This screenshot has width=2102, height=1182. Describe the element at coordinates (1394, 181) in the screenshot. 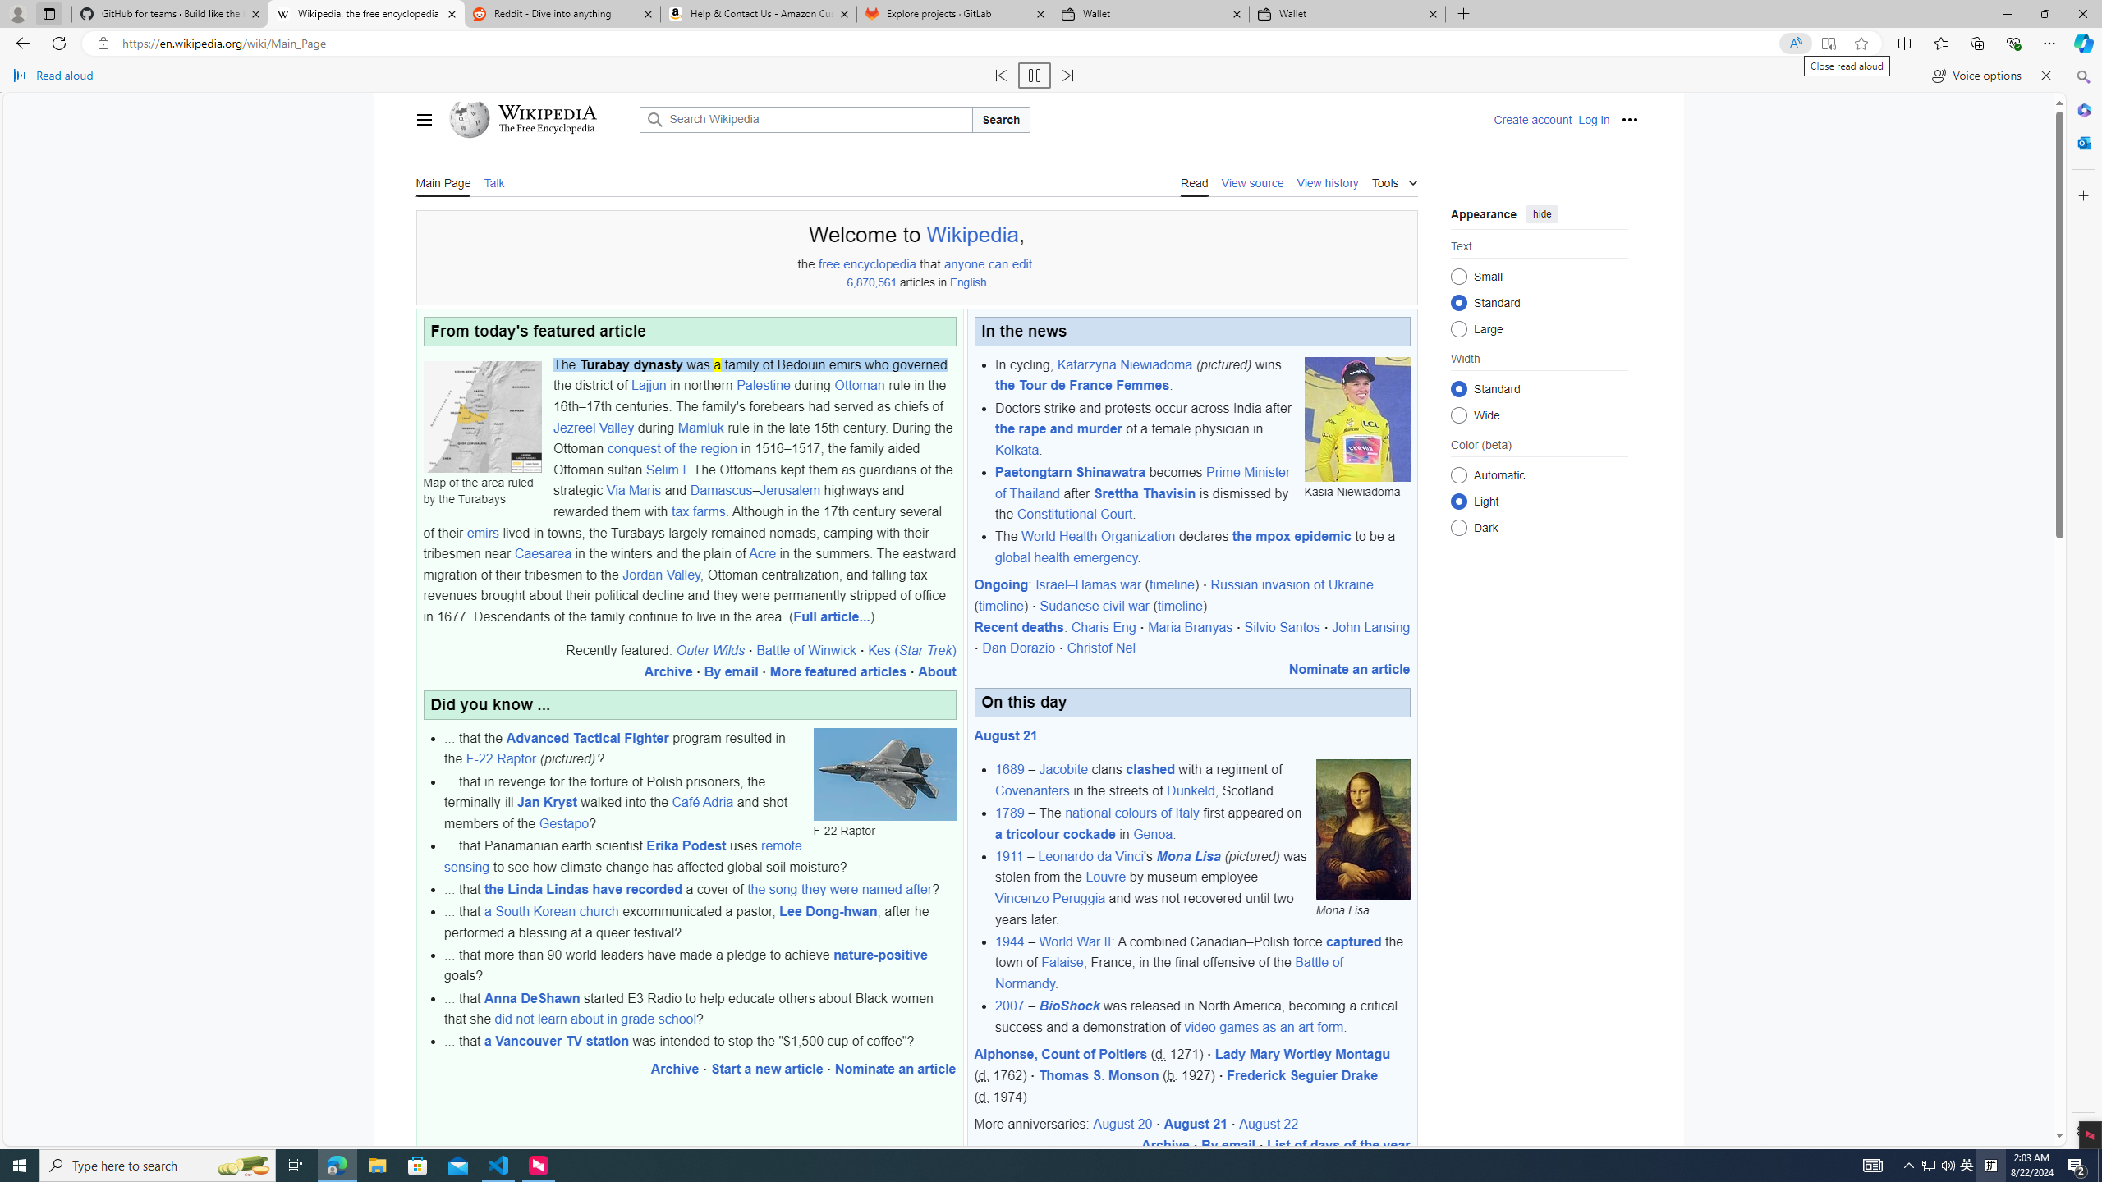

I see `Tools` at that location.